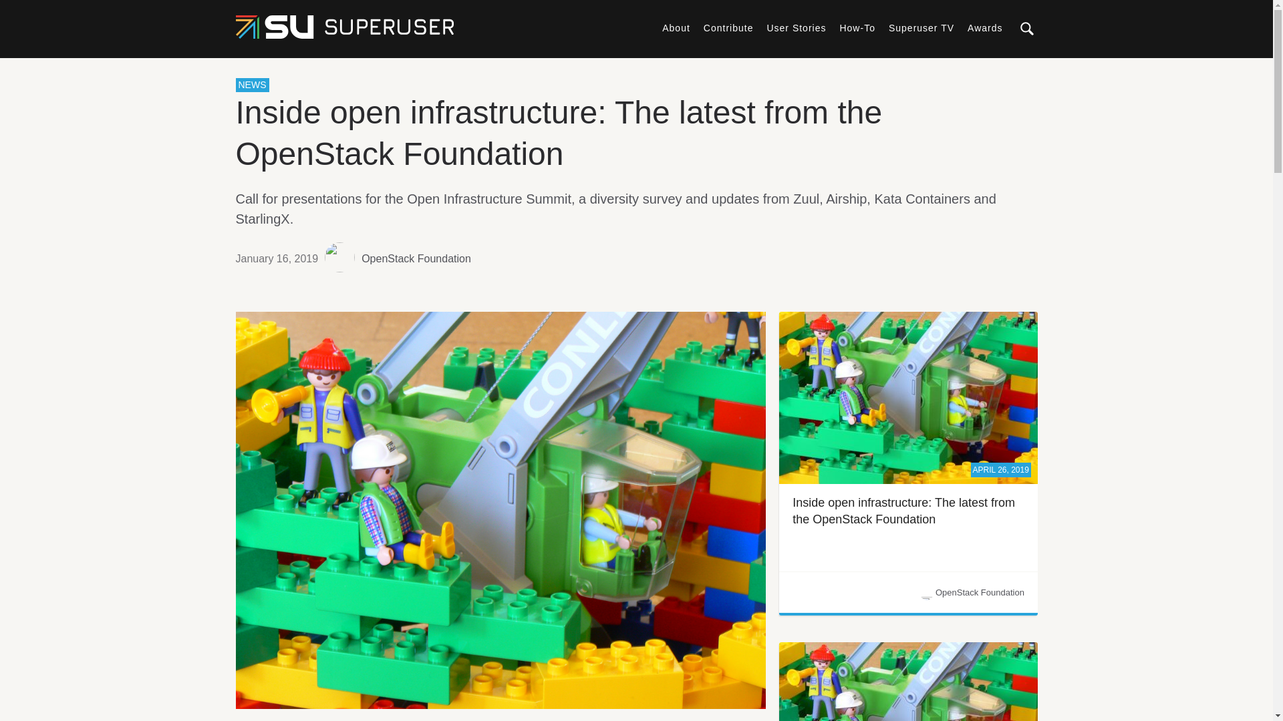 The height and width of the screenshot is (721, 1283). Describe the element at coordinates (984, 27) in the screenshot. I see `Awards` at that location.